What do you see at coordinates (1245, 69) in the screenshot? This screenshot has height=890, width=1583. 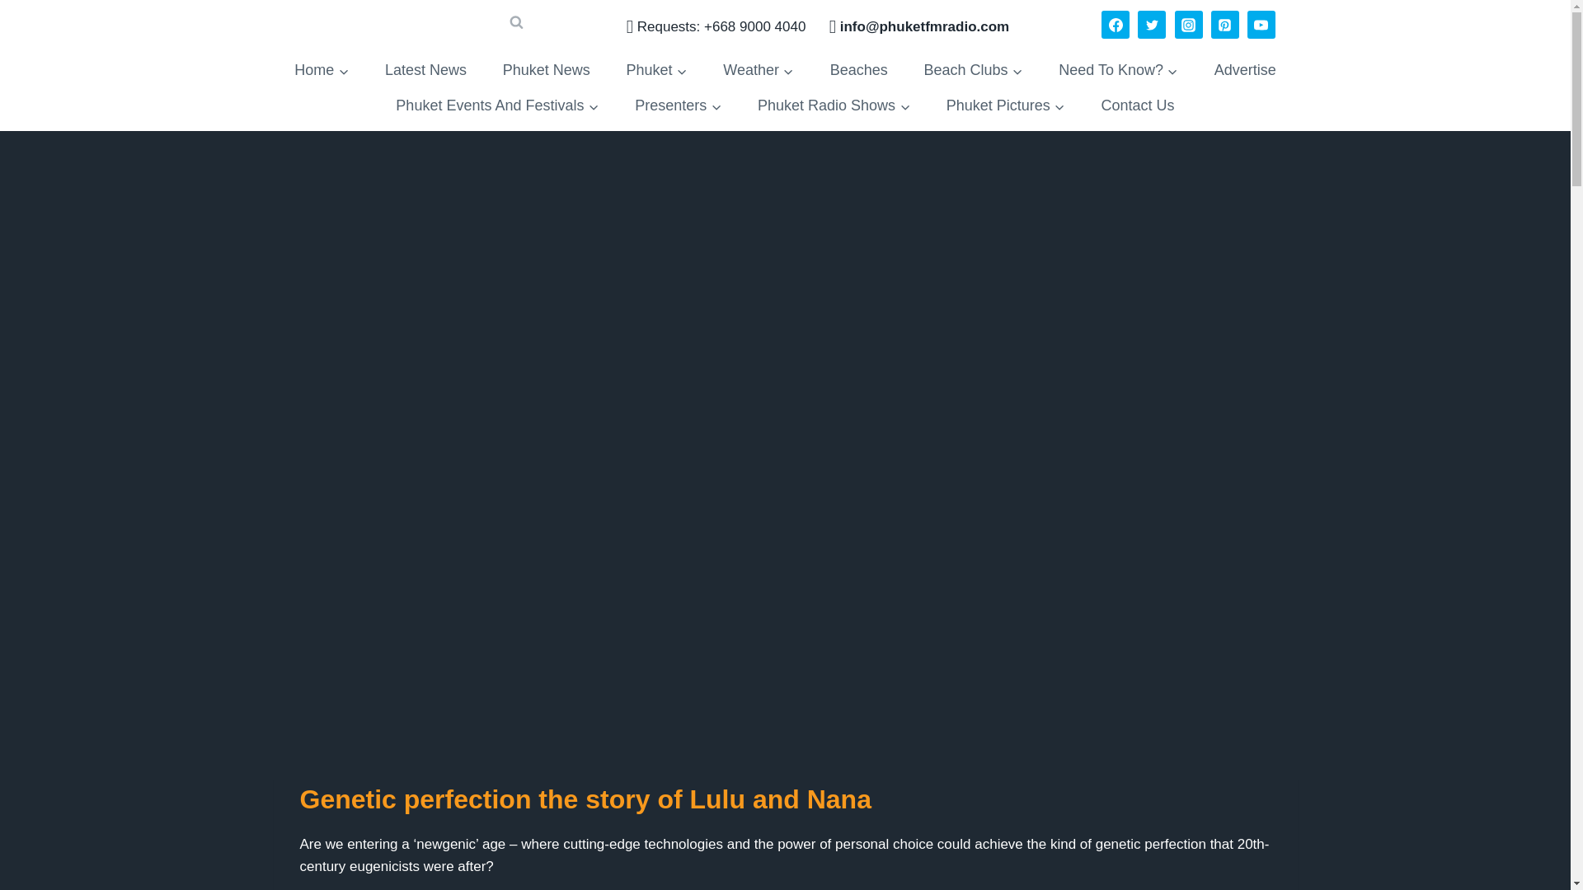 I see `Advertise` at bounding box center [1245, 69].